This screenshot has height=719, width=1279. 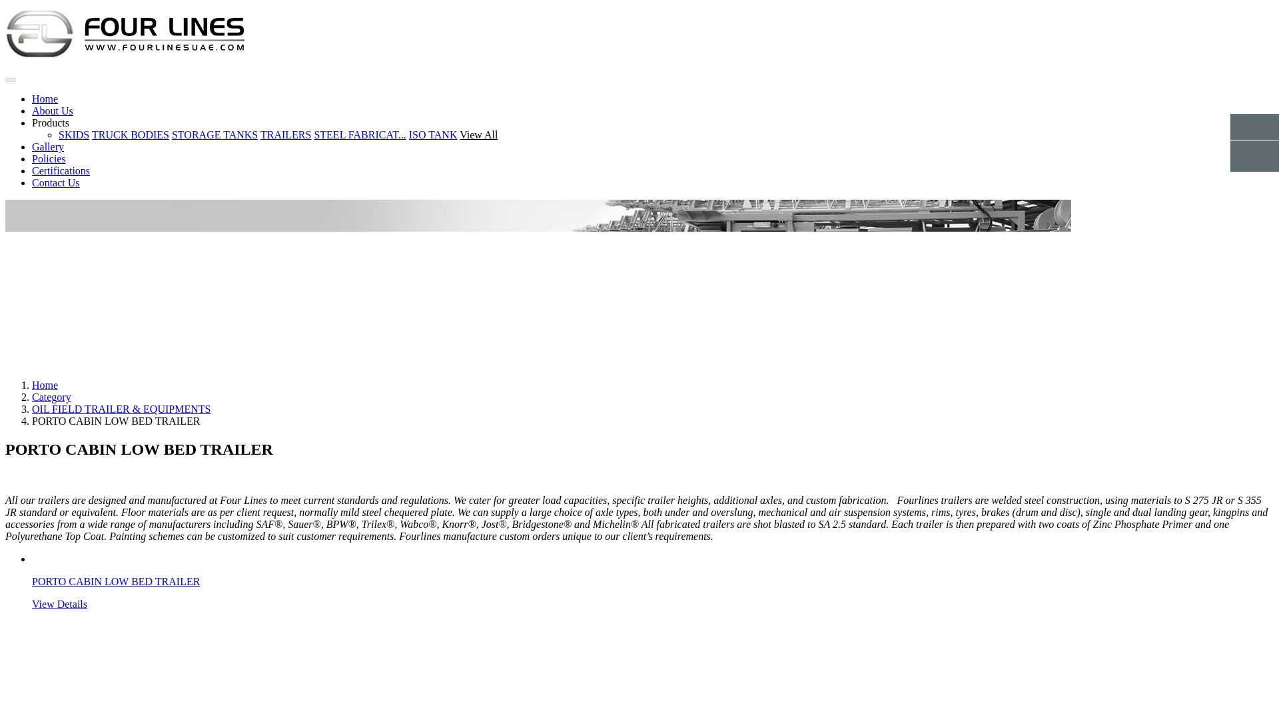 I want to click on STEEL FABRICAT..., so click(x=359, y=134).